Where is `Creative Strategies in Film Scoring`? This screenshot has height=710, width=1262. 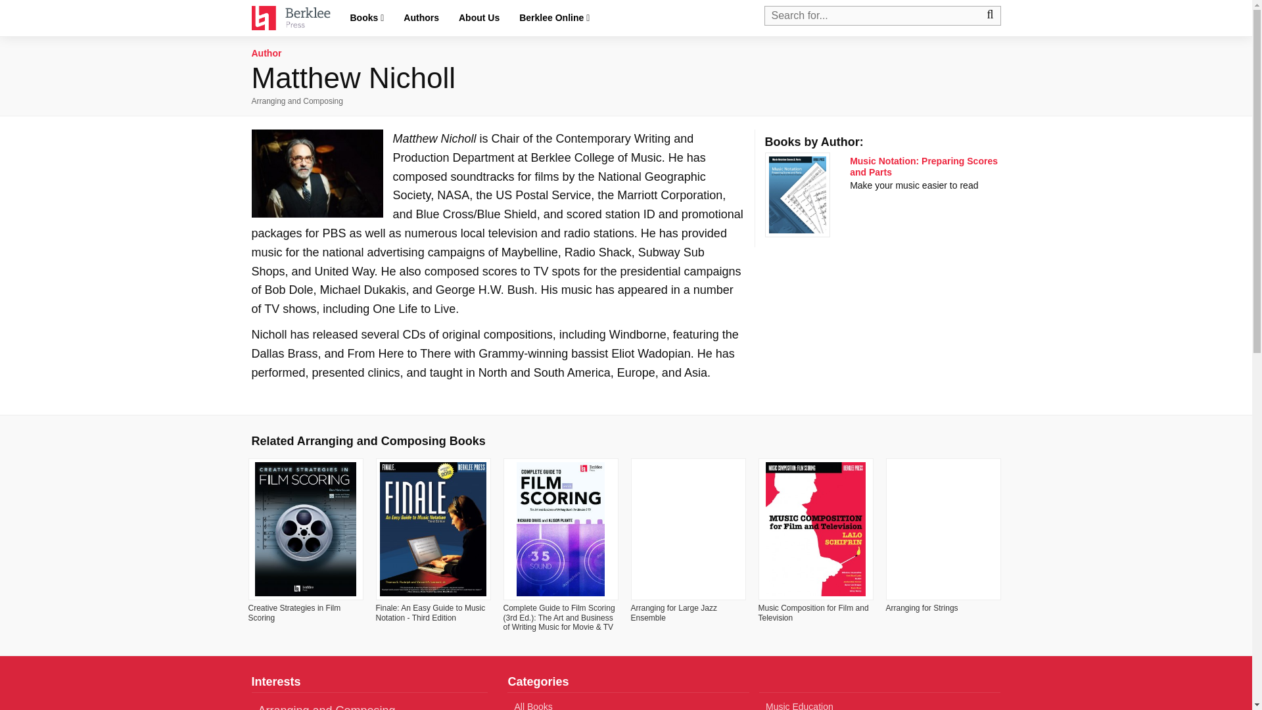 Creative Strategies in Film Scoring is located at coordinates (294, 613).